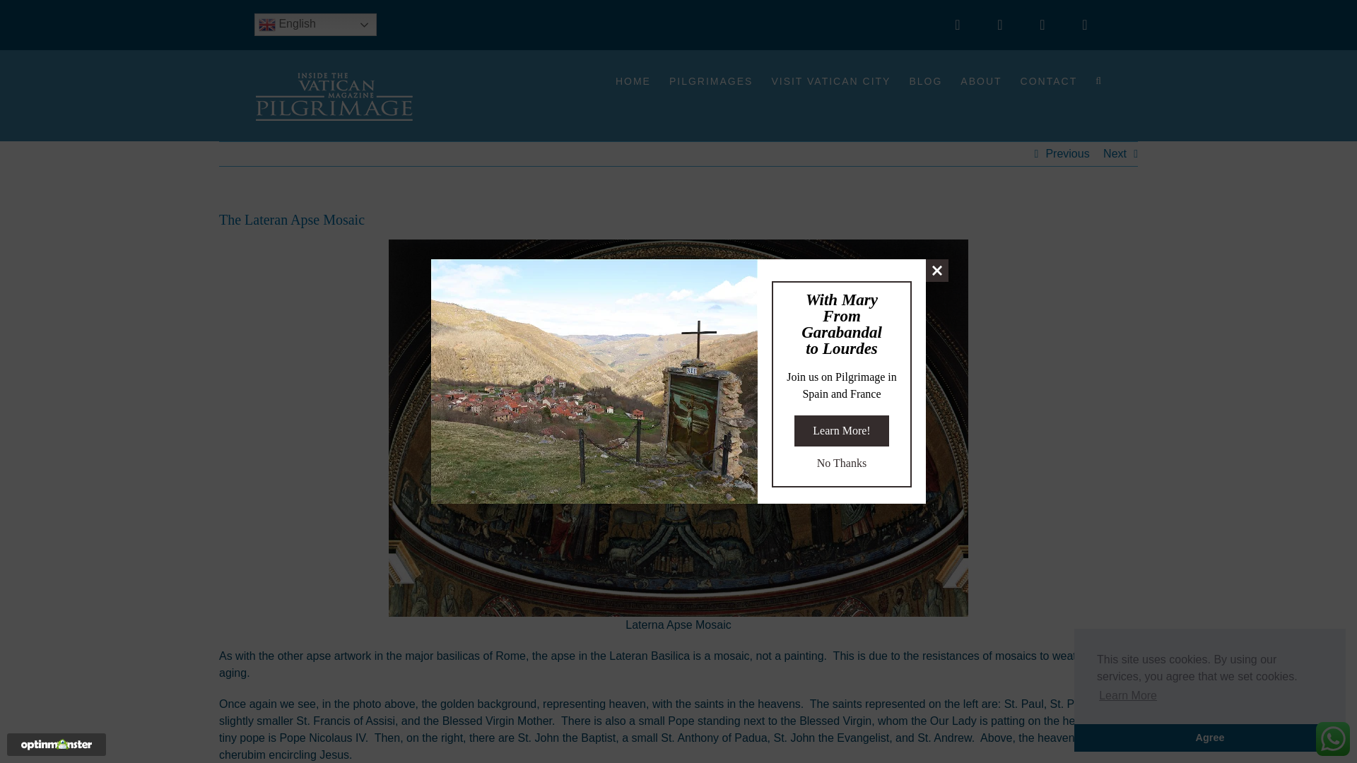  What do you see at coordinates (1042, 24) in the screenshot?
I see `Instagram` at bounding box center [1042, 24].